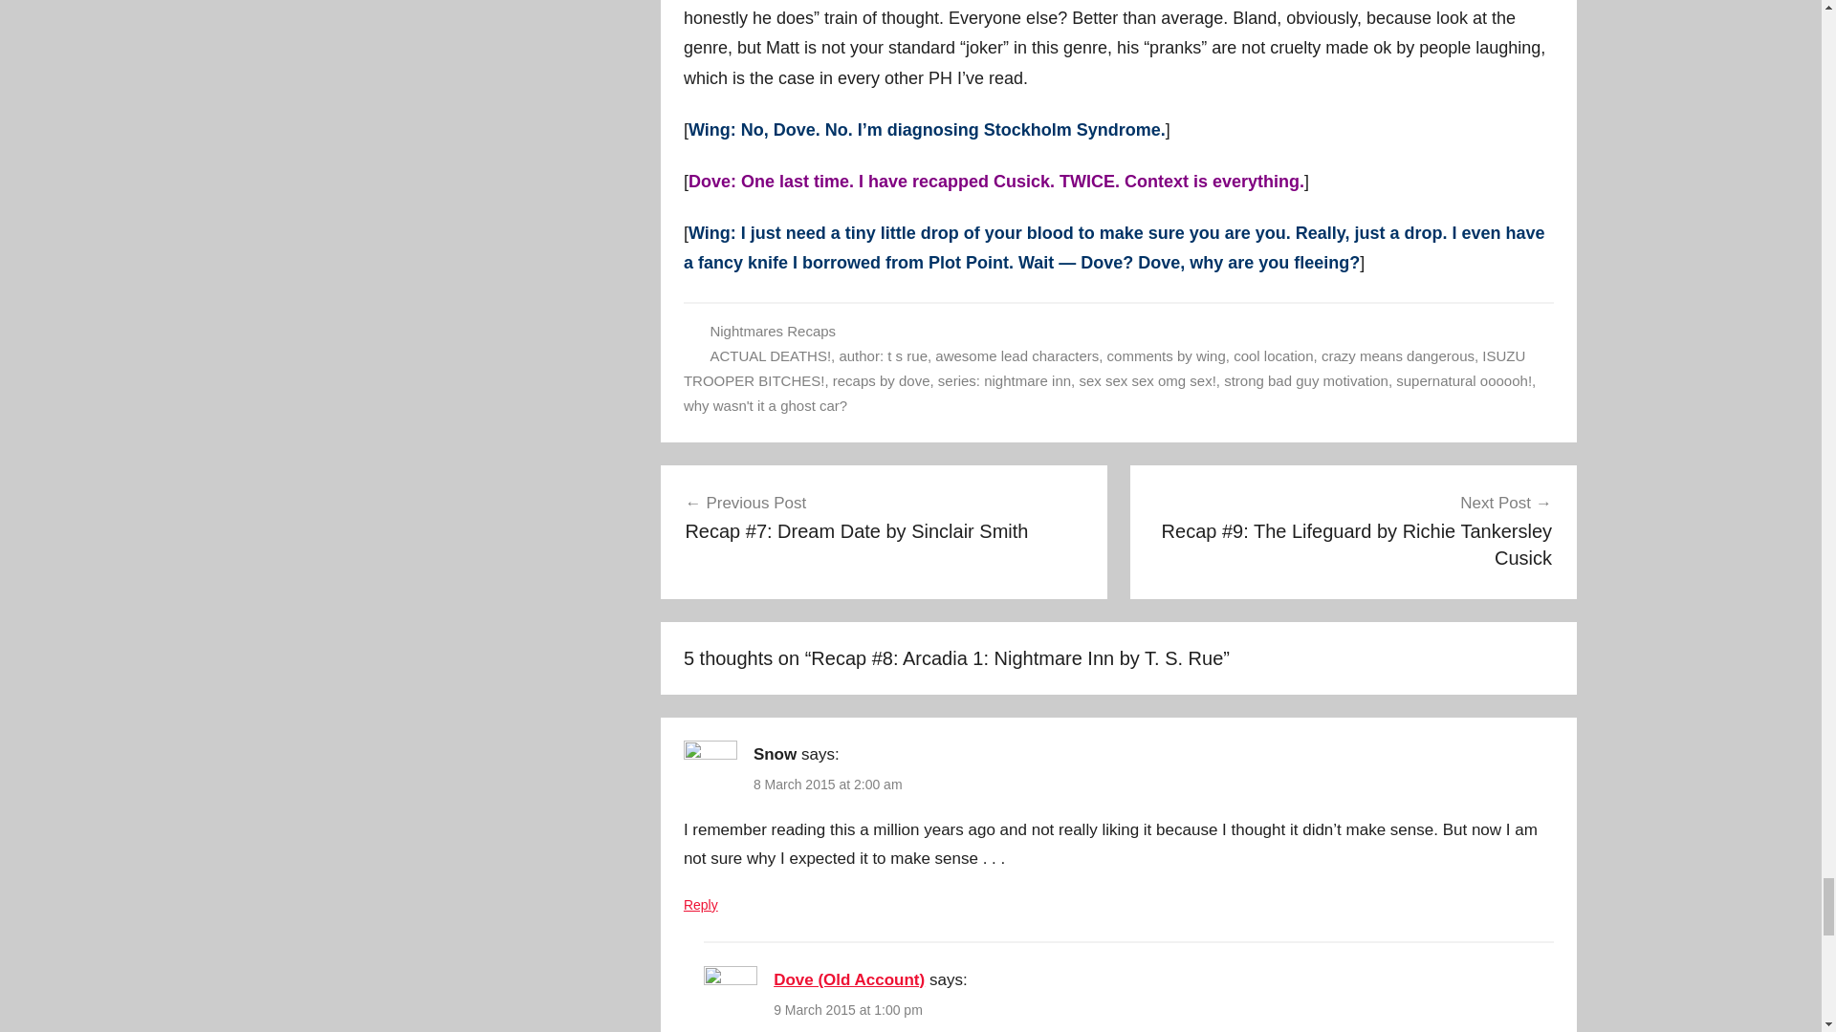 The height and width of the screenshot is (1032, 1836). What do you see at coordinates (828, 785) in the screenshot?
I see `8 March 2015 at 2:00 am` at bounding box center [828, 785].